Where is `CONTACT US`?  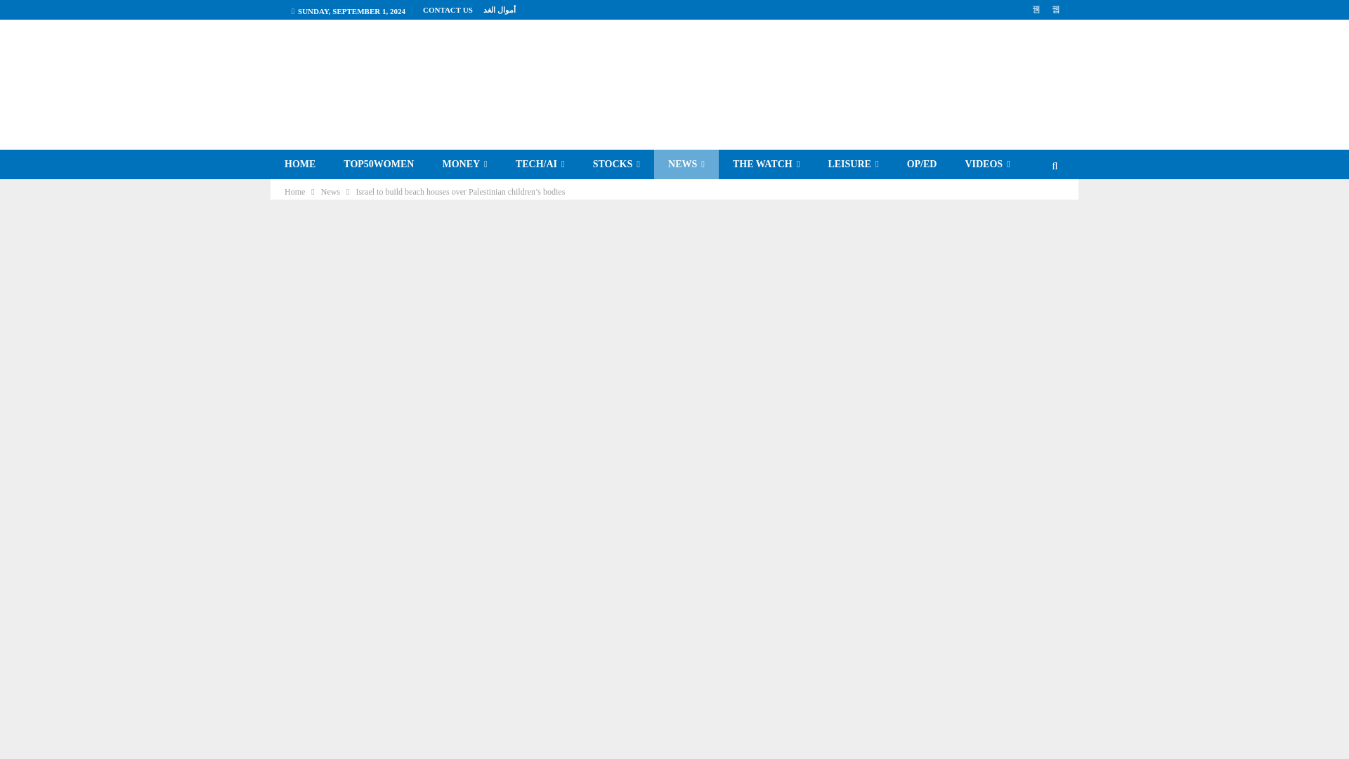 CONTACT US is located at coordinates (448, 10).